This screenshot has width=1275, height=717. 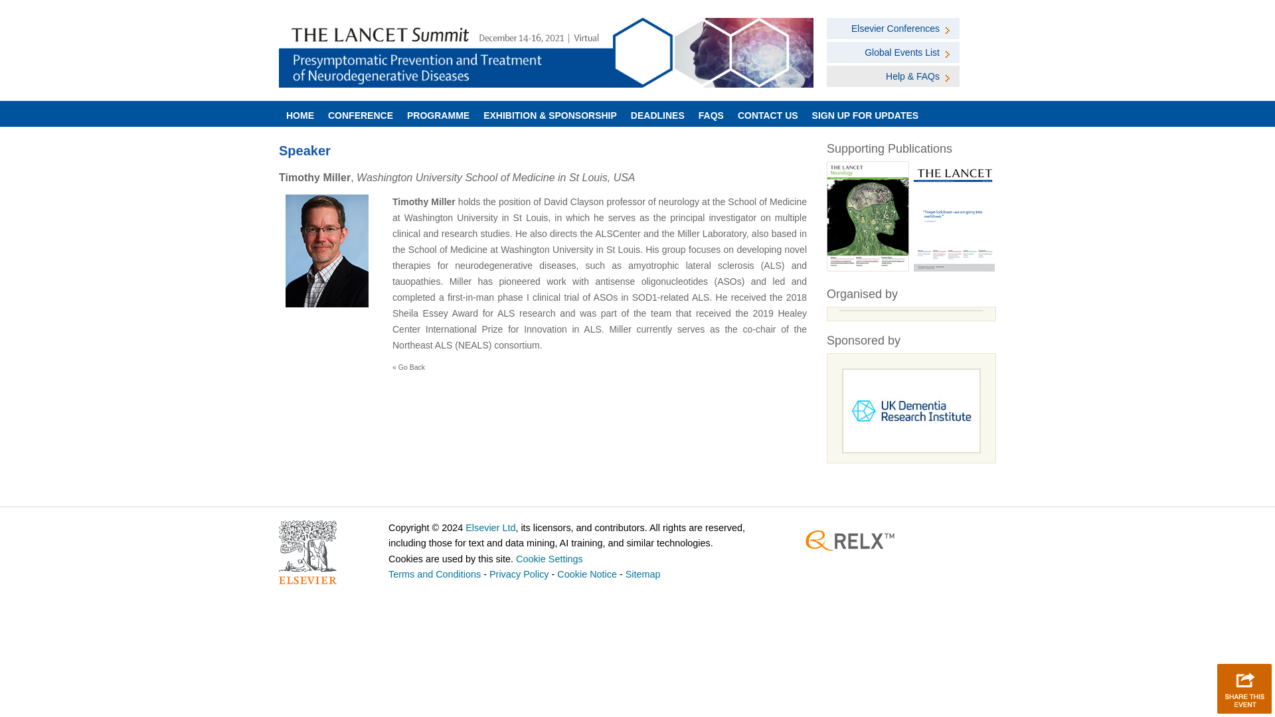 I want to click on CONTACT US, so click(x=768, y=114).